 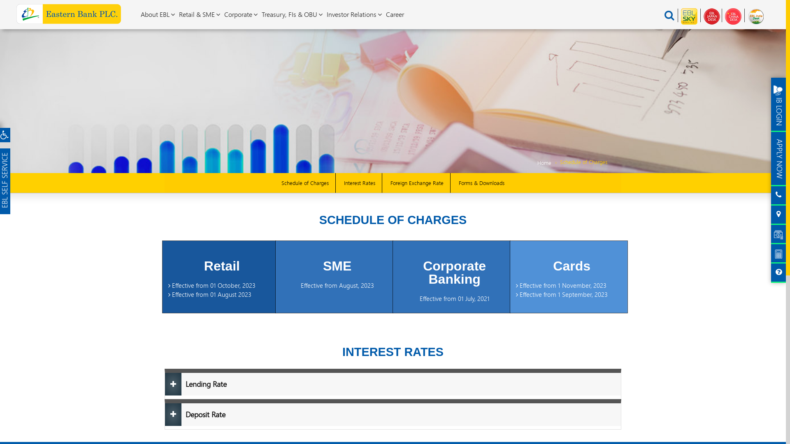 What do you see at coordinates (452, 277) in the screenshot?
I see `Corporate Banking
Effective from 01 July, 2021` at bounding box center [452, 277].